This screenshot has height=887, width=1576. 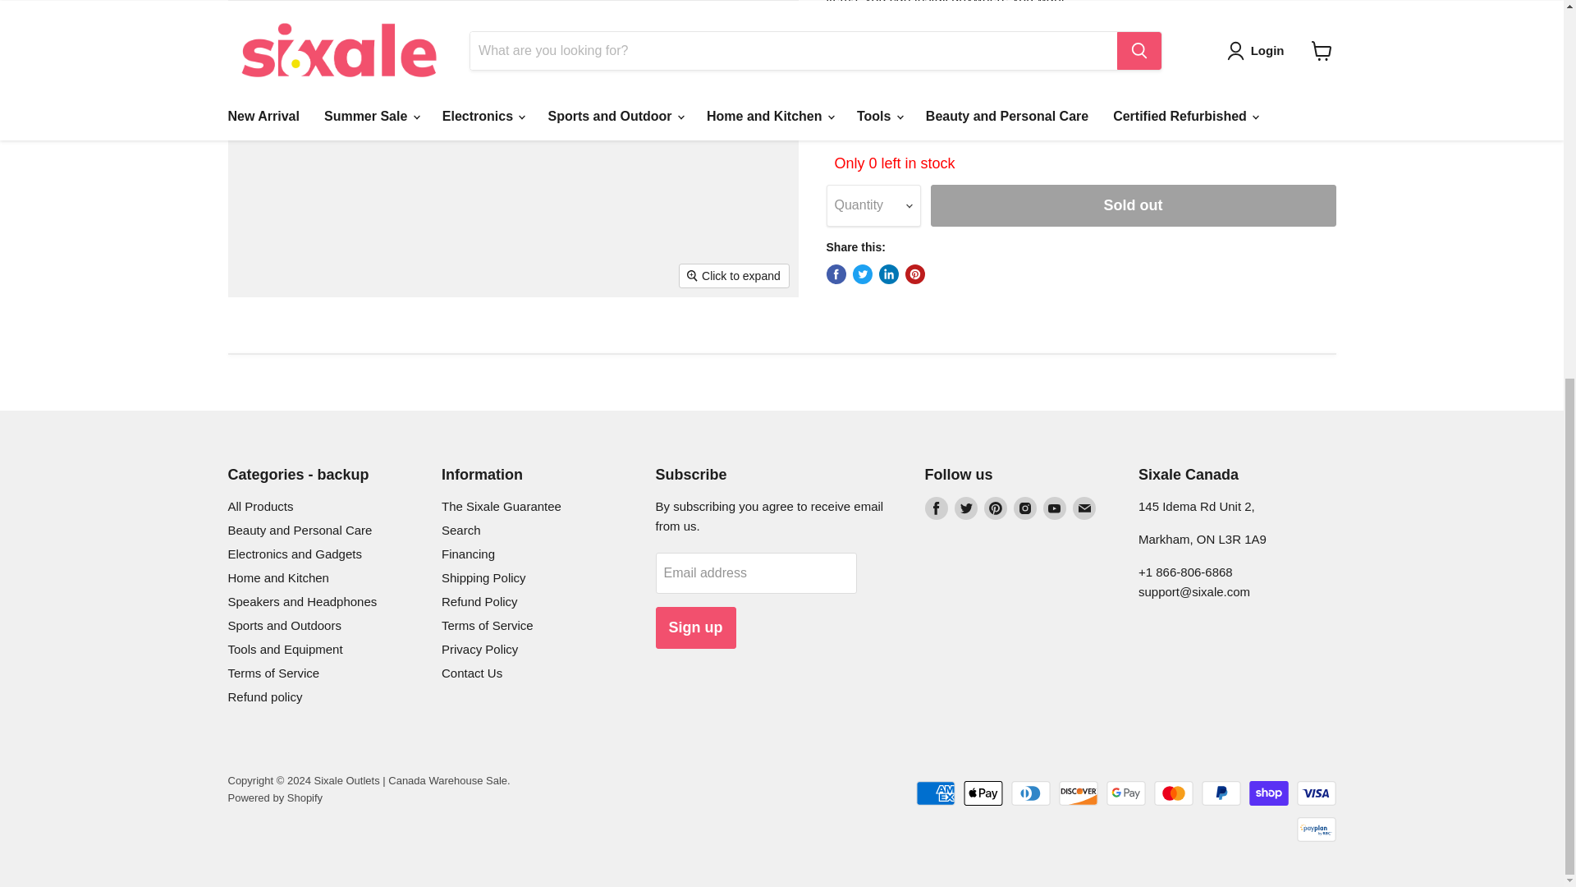 I want to click on Facebook, so click(x=935, y=508).